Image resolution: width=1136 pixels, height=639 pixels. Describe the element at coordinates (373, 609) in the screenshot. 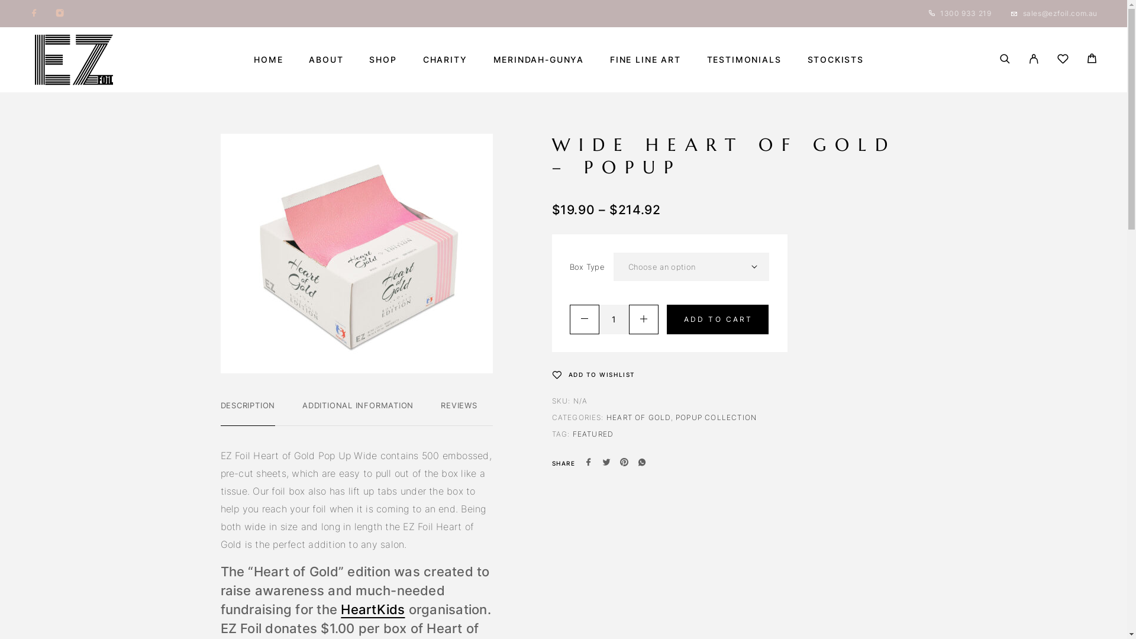

I see `HeartKids` at that location.